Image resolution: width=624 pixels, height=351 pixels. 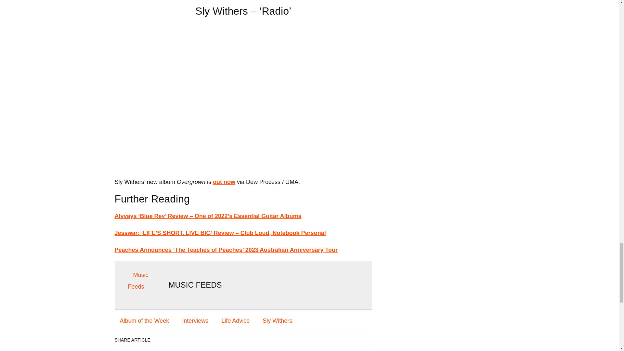 What do you see at coordinates (235, 320) in the screenshot?
I see `Life Advice` at bounding box center [235, 320].